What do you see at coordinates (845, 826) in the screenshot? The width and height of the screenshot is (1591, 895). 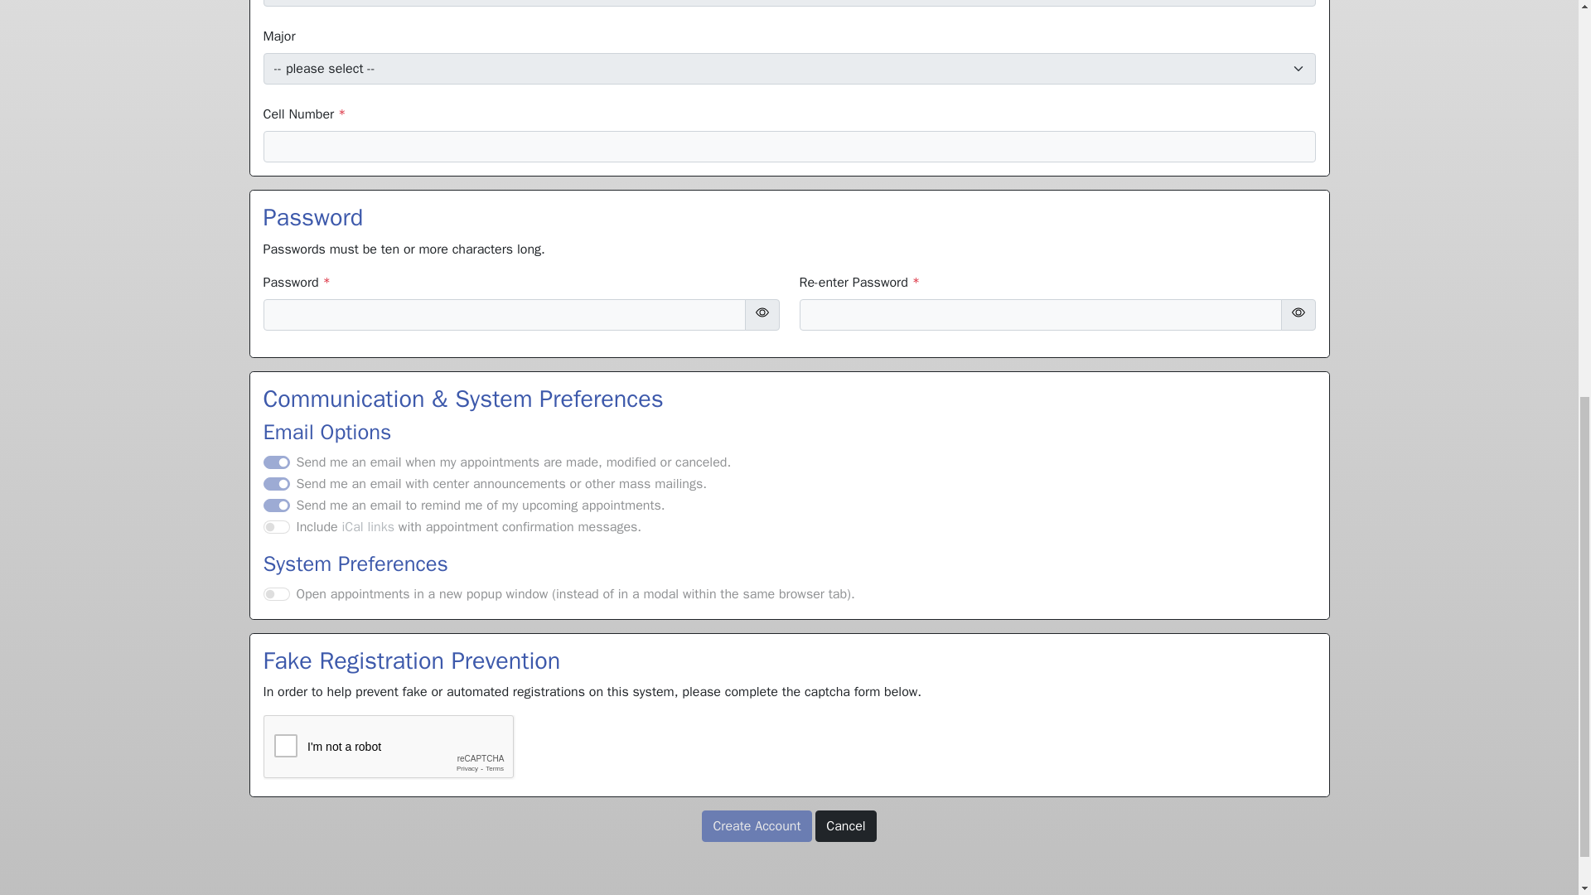 I see `Cancel` at bounding box center [845, 826].